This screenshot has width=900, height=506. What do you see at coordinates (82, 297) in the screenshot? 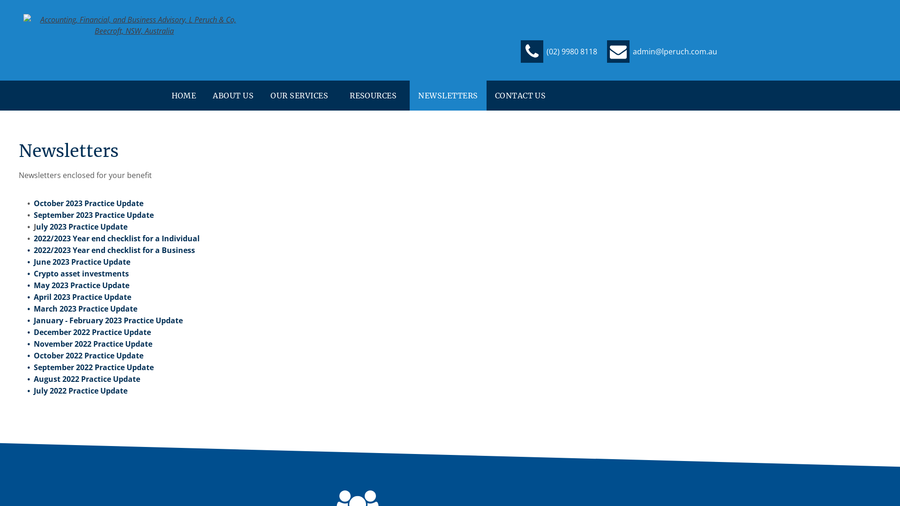
I see `April 2023 Practice Update` at bounding box center [82, 297].